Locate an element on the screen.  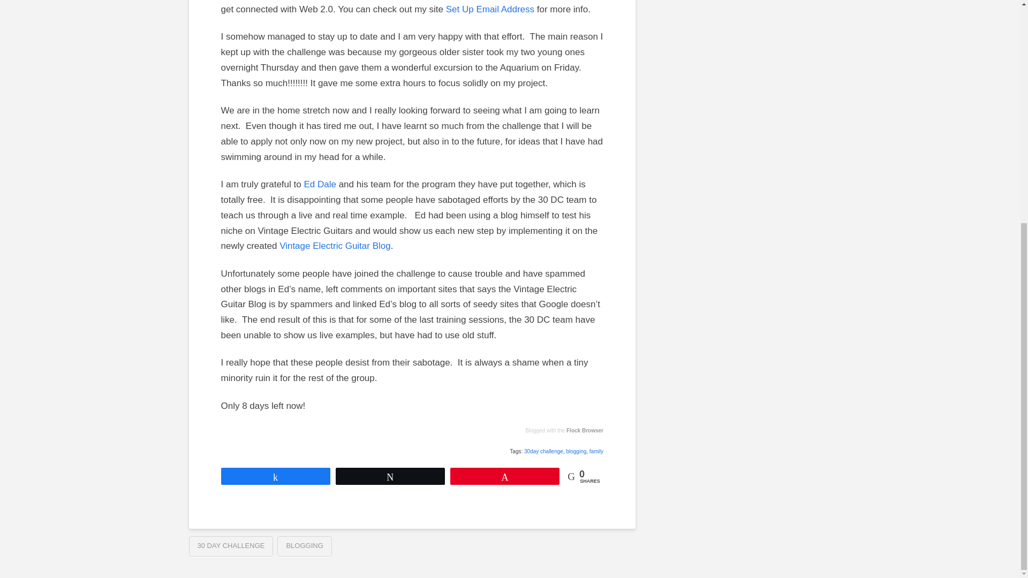
30 DAY CHALLENGE is located at coordinates (230, 546).